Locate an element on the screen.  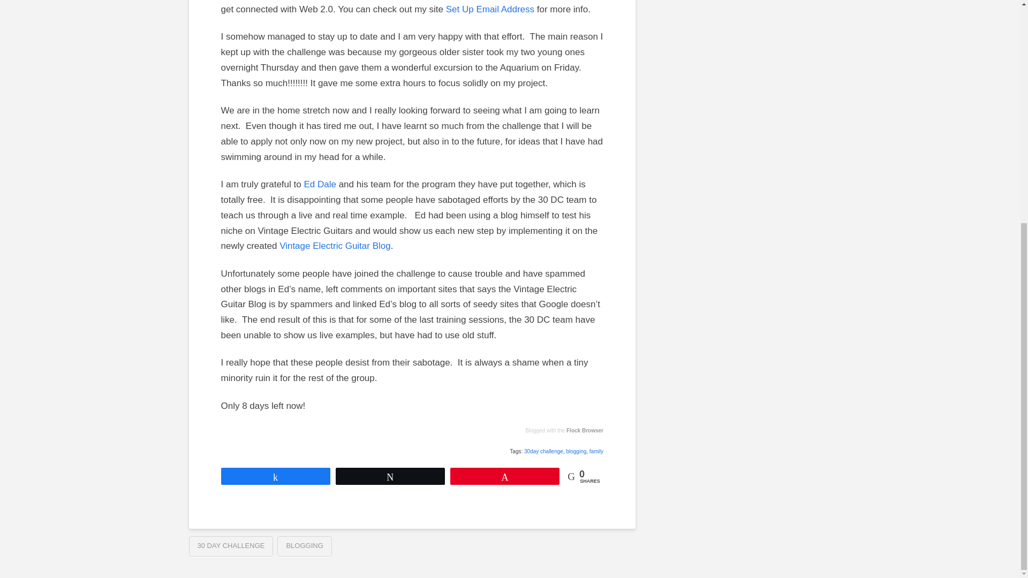
30 DAY CHALLENGE is located at coordinates (230, 546).